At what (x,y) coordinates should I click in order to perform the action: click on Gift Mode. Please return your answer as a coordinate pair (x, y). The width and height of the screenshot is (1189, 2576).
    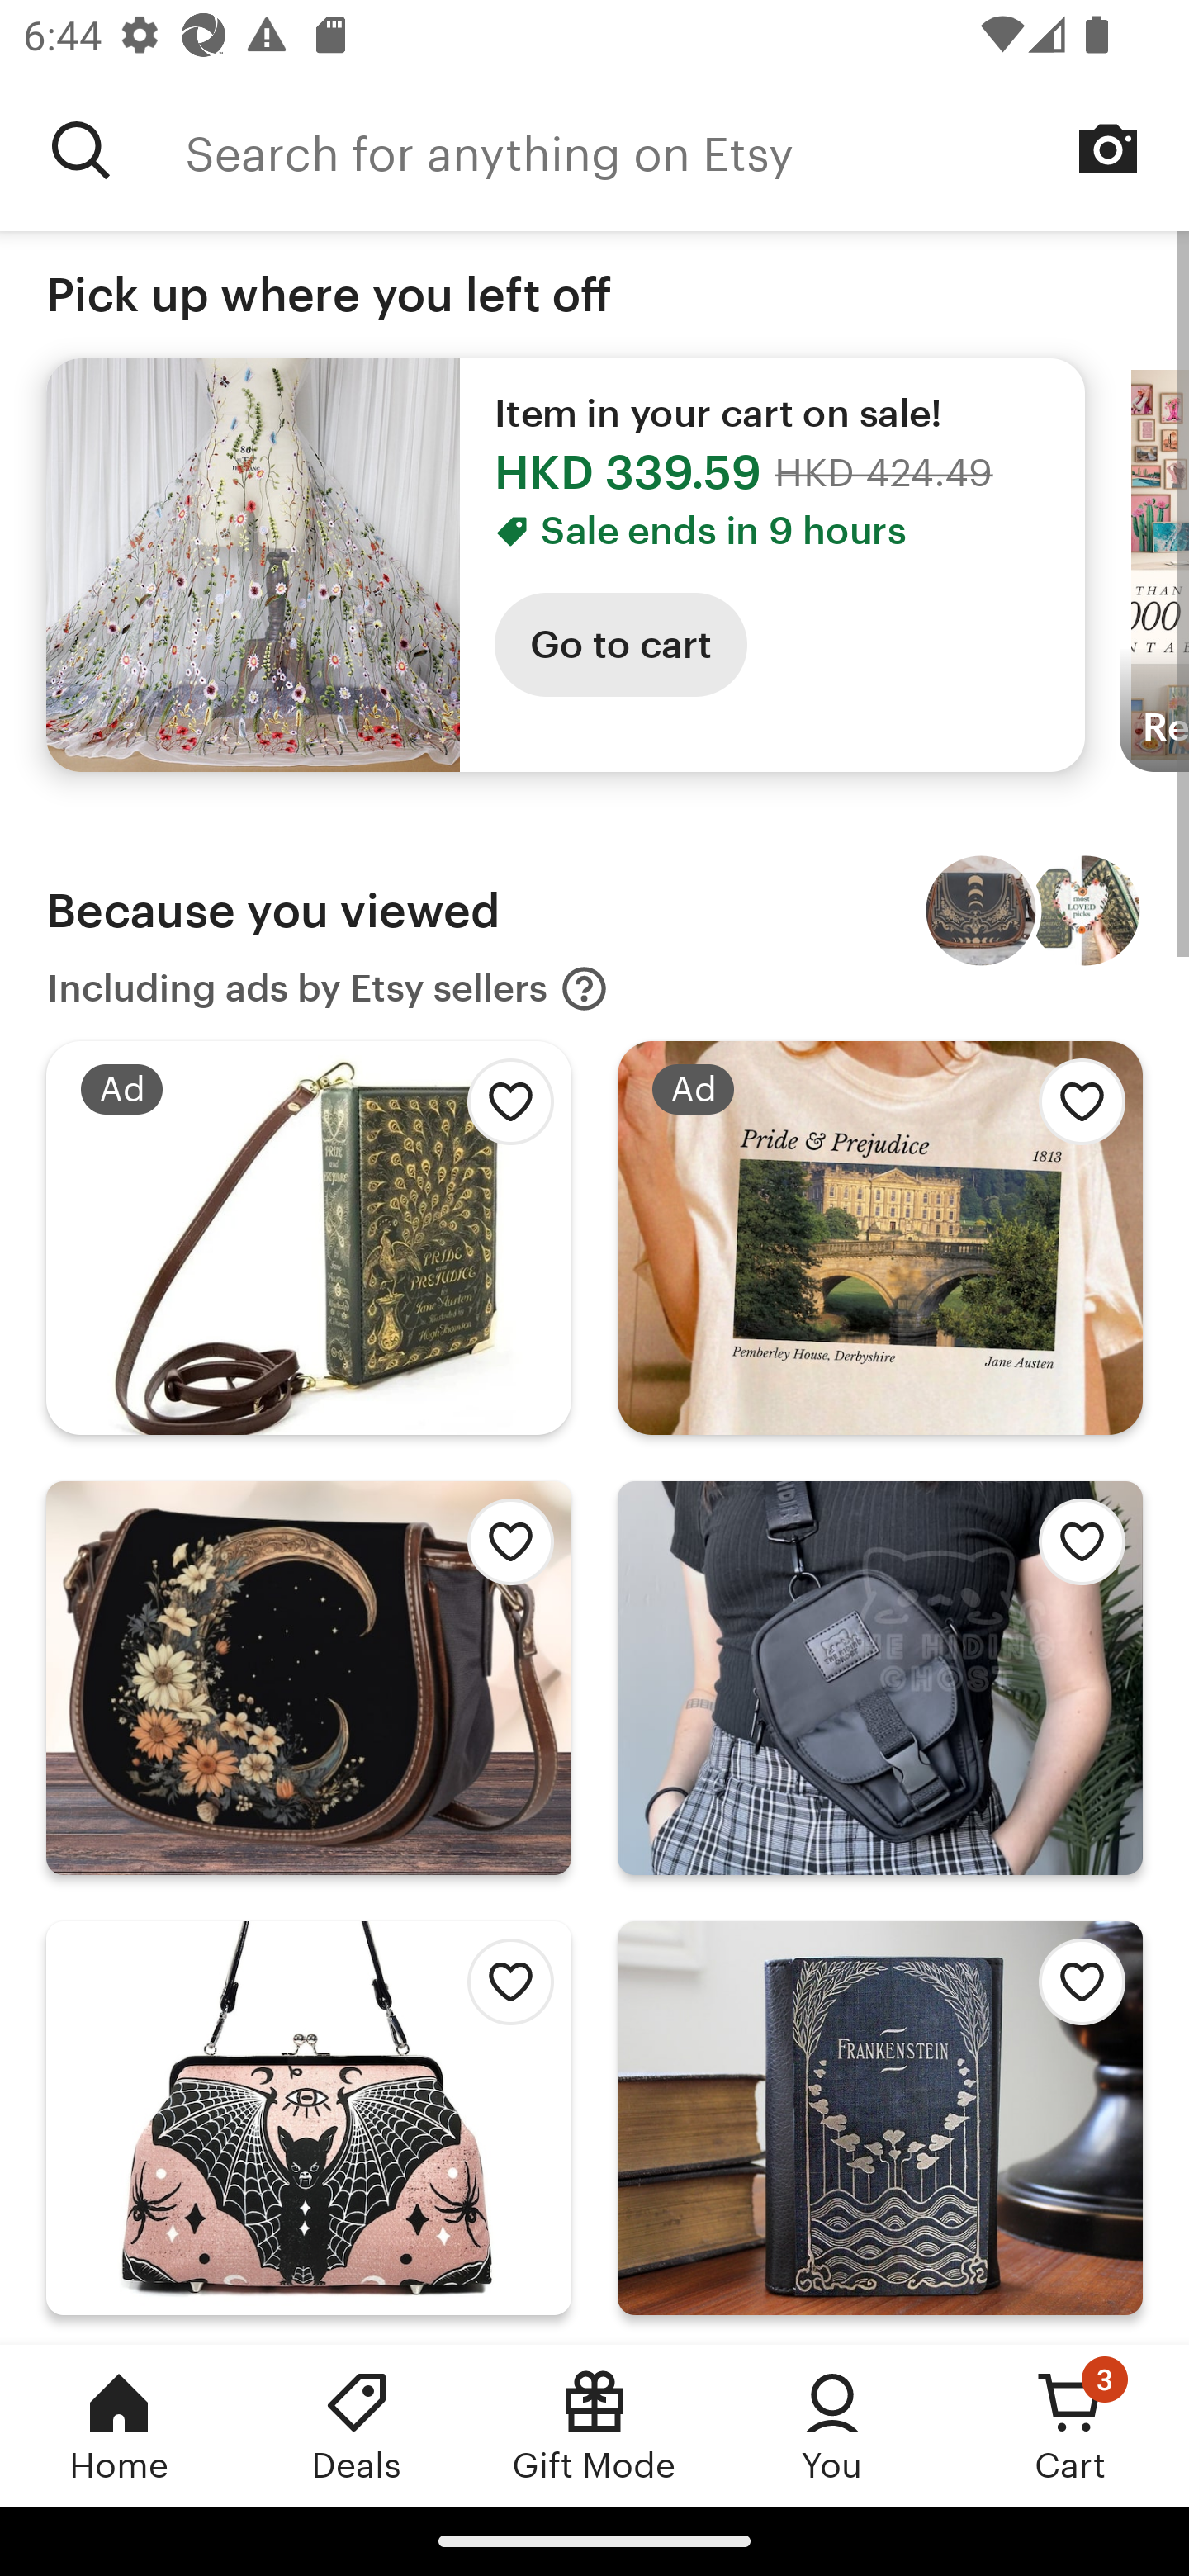
    Looking at the image, I should click on (594, 2425).